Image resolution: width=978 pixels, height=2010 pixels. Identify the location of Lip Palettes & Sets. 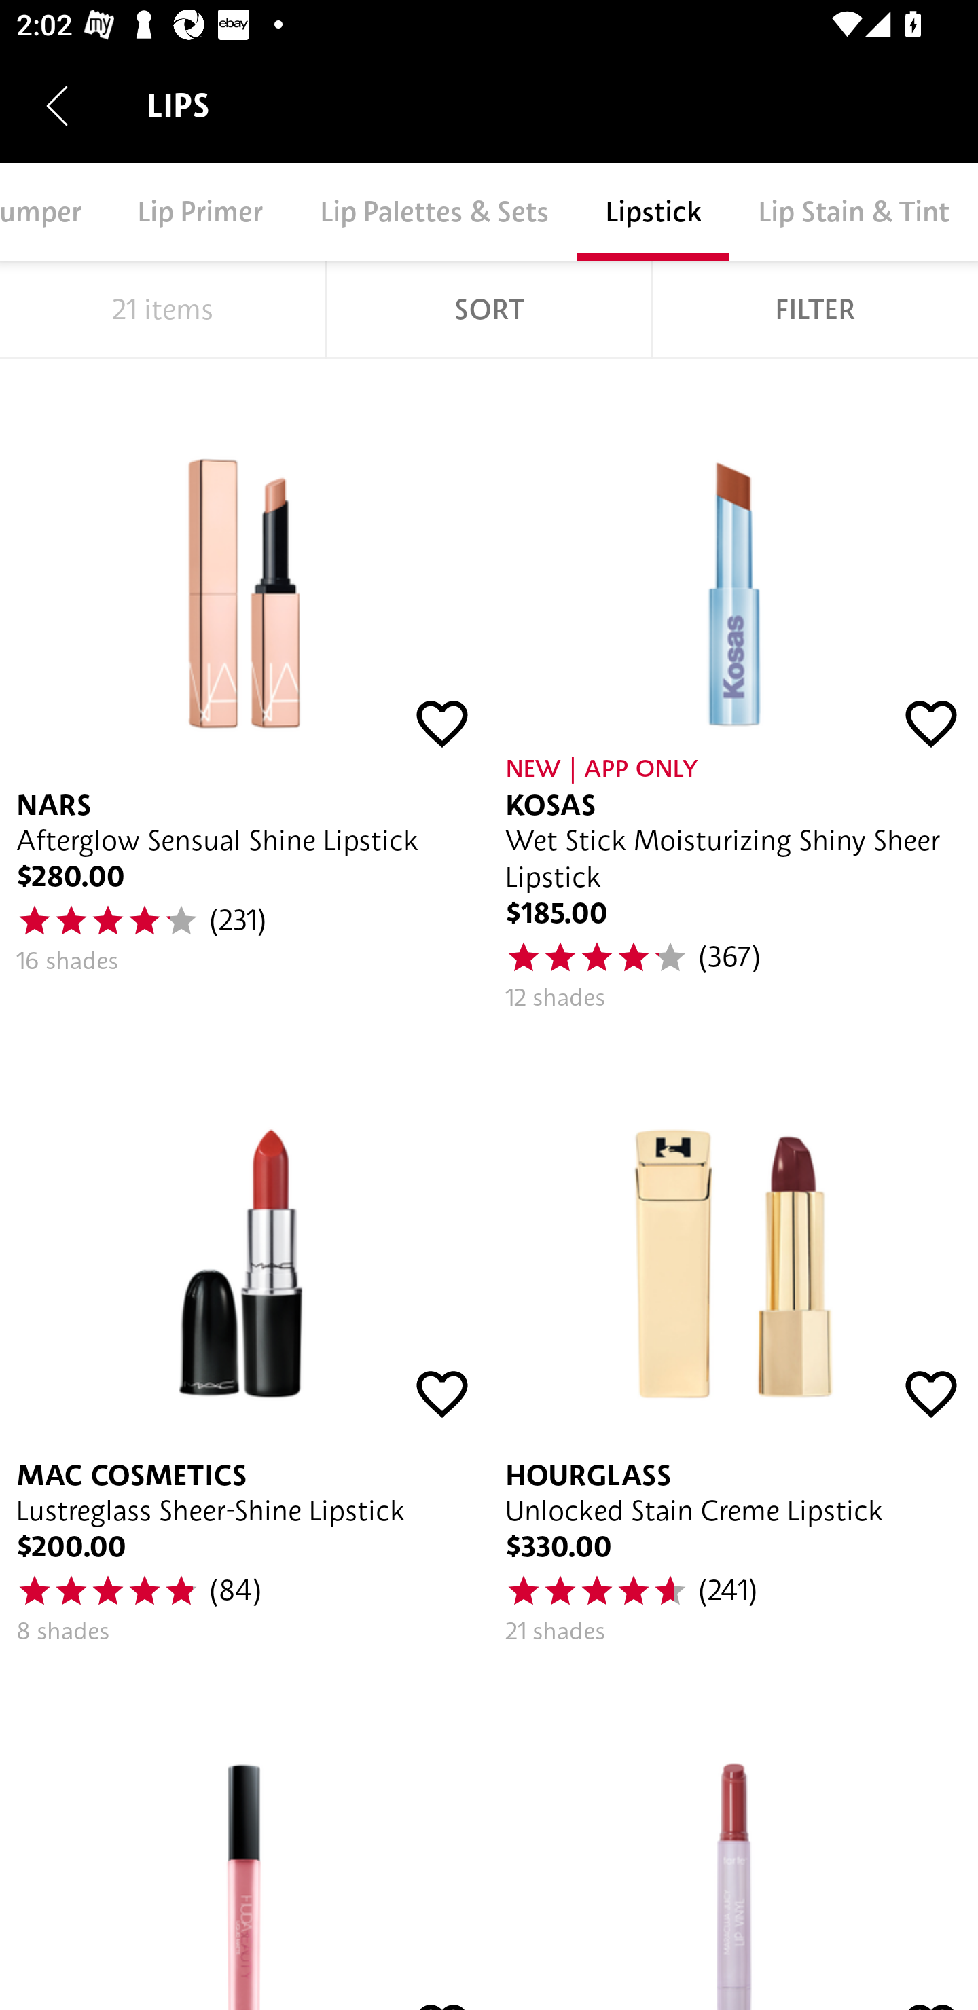
(434, 212).